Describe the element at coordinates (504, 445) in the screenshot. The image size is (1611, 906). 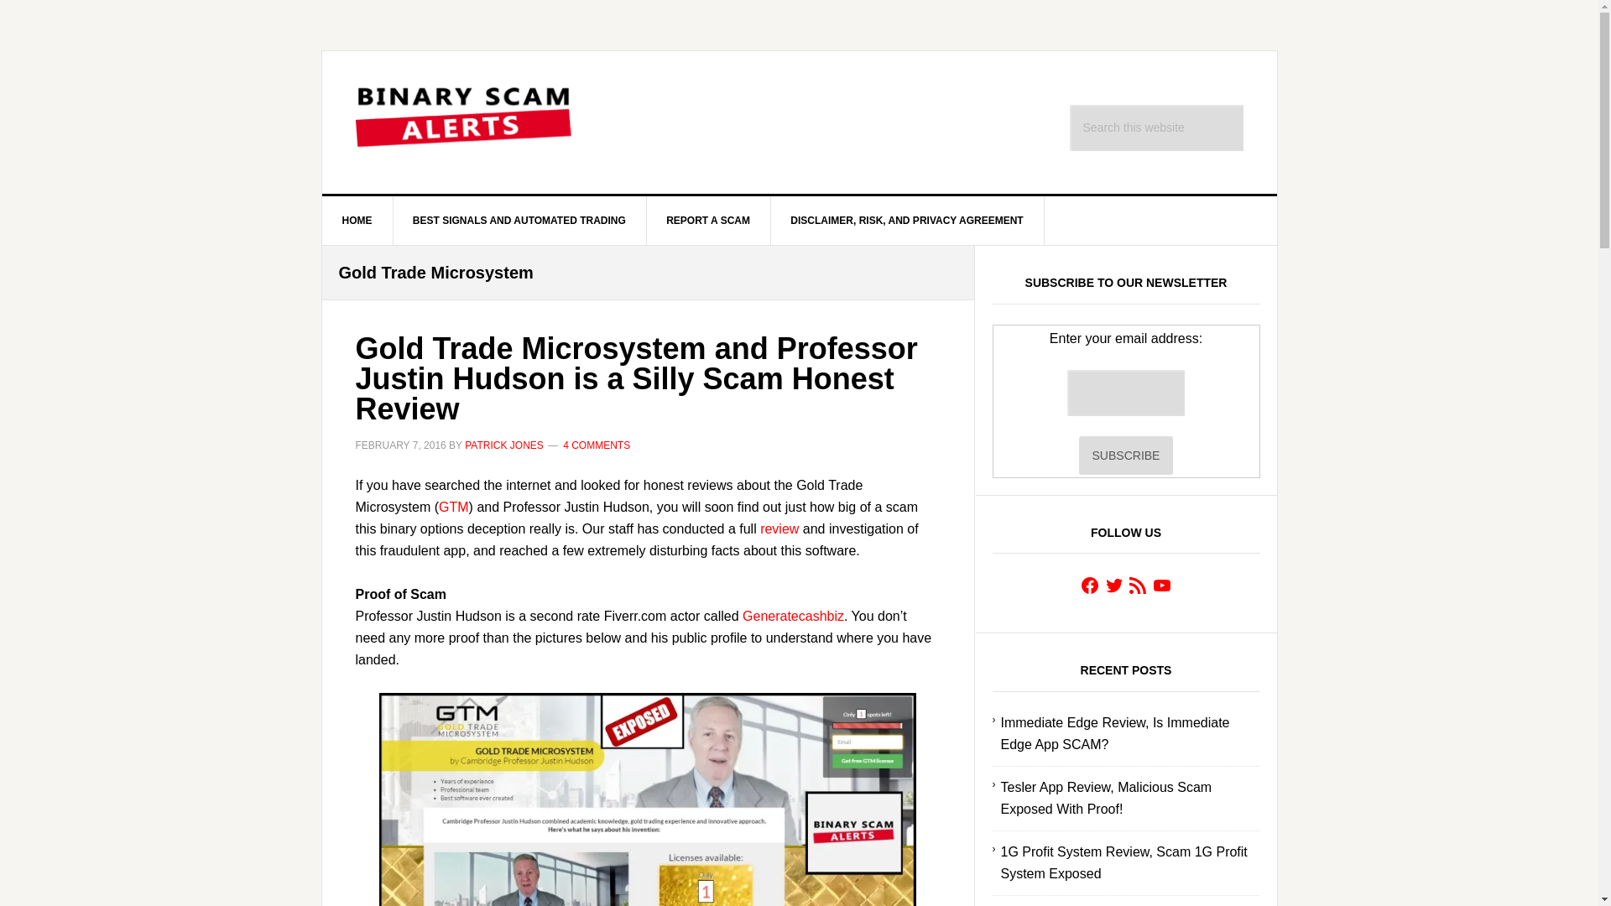
I see `PATRICK JONES` at that location.